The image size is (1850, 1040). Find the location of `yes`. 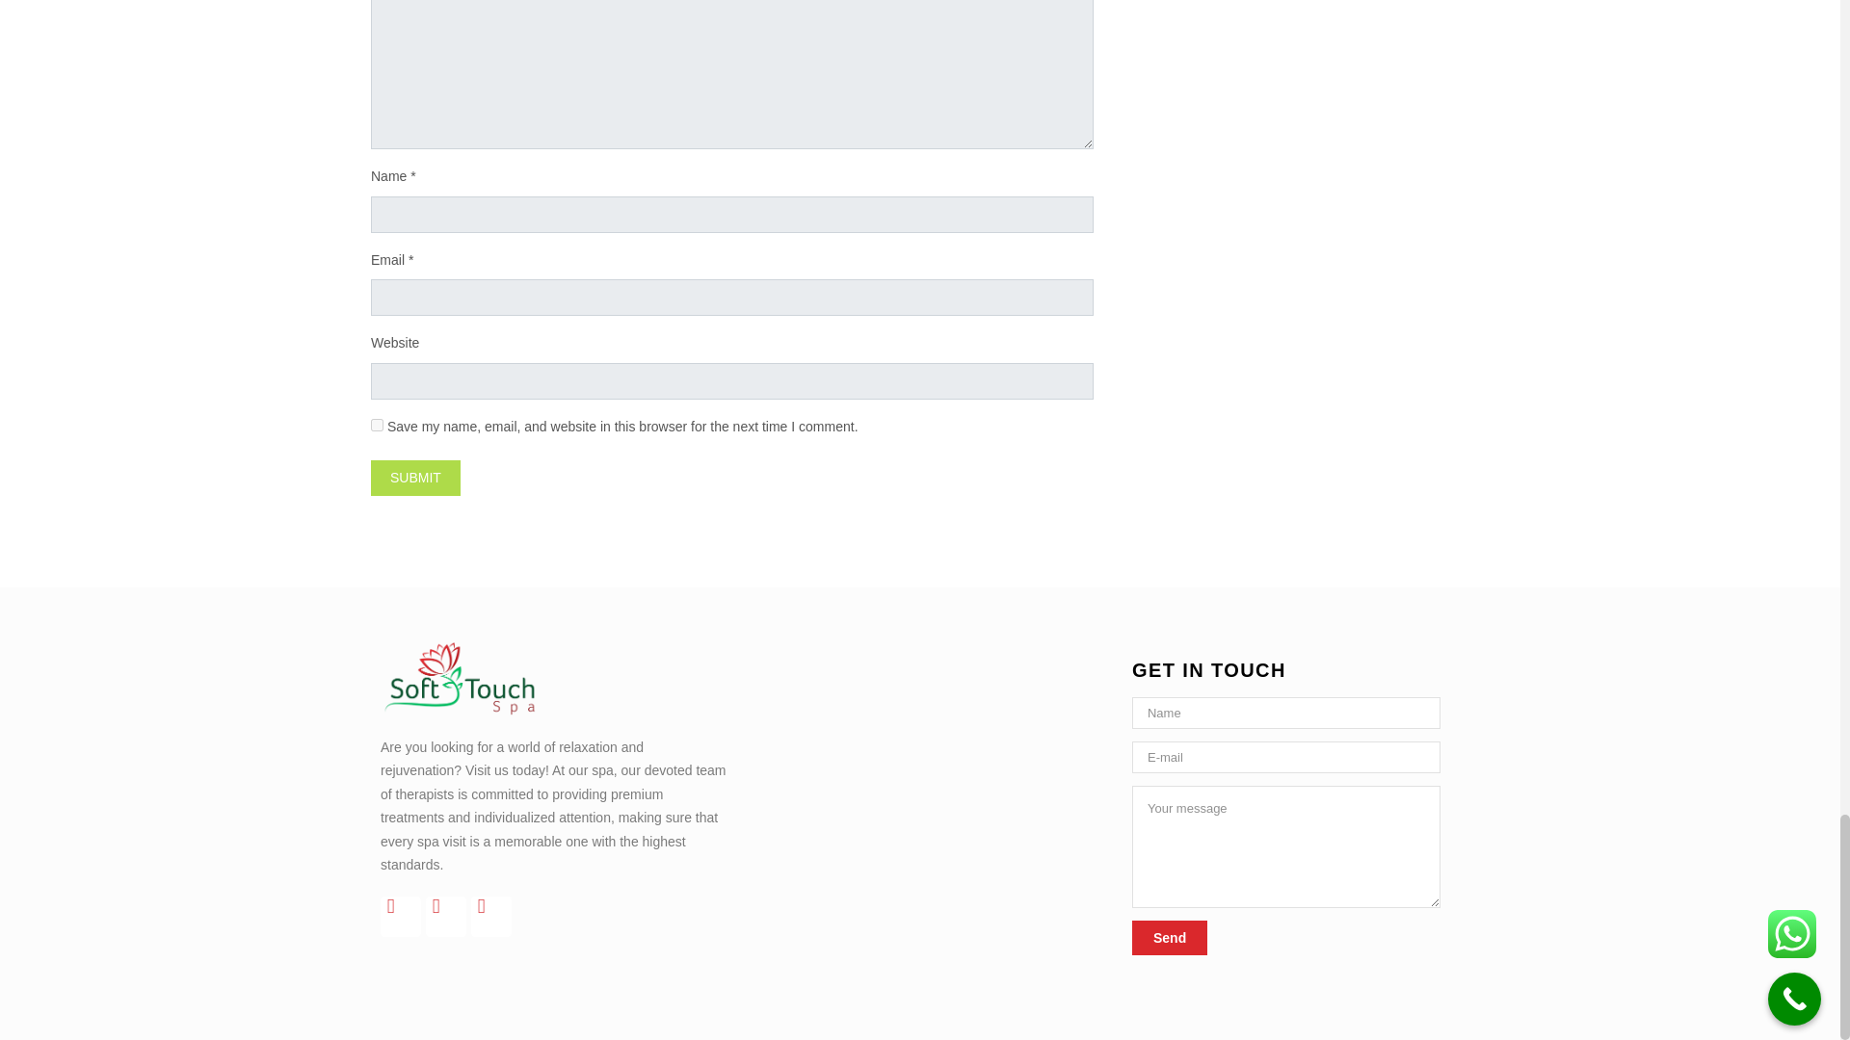

yes is located at coordinates (377, 426).